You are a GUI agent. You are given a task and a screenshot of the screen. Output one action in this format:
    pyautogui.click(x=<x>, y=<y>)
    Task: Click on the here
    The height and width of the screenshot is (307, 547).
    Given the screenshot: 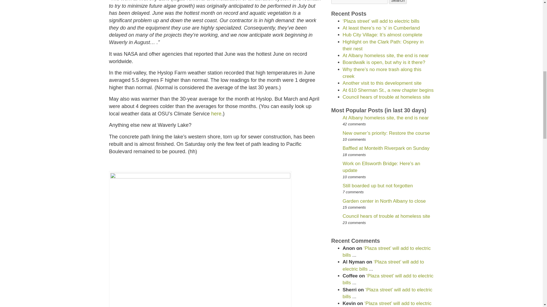 What is the action you would take?
    pyautogui.click(x=216, y=114)
    